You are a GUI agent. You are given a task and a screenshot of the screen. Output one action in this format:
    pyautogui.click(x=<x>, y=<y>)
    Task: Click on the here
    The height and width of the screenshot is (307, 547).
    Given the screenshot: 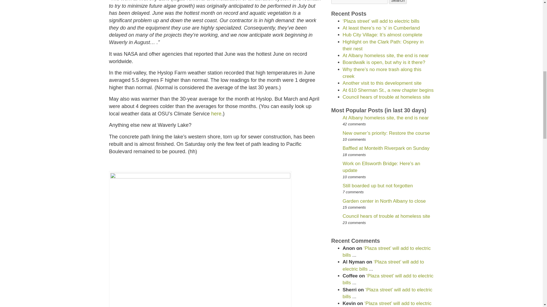 What is the action you would take?
    pyautogui.click(x=216, y=114)
    